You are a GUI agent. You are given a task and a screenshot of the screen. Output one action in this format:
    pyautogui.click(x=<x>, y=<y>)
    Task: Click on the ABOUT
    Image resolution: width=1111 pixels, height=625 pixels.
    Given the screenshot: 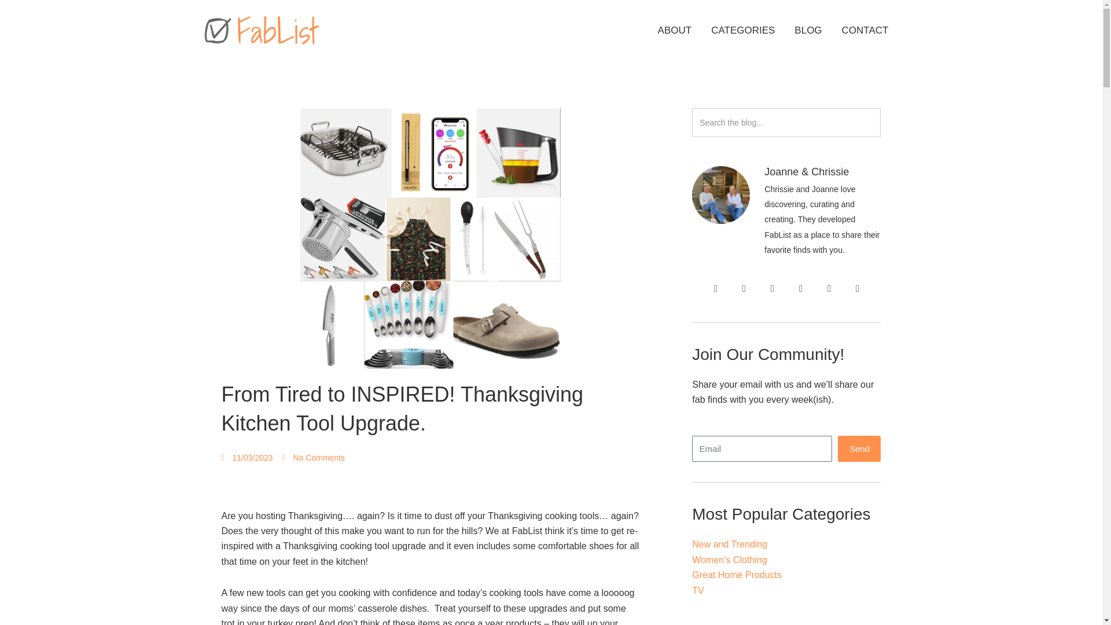 What is the action you would take?
    pyautogui.click(x=675, y=30)
    